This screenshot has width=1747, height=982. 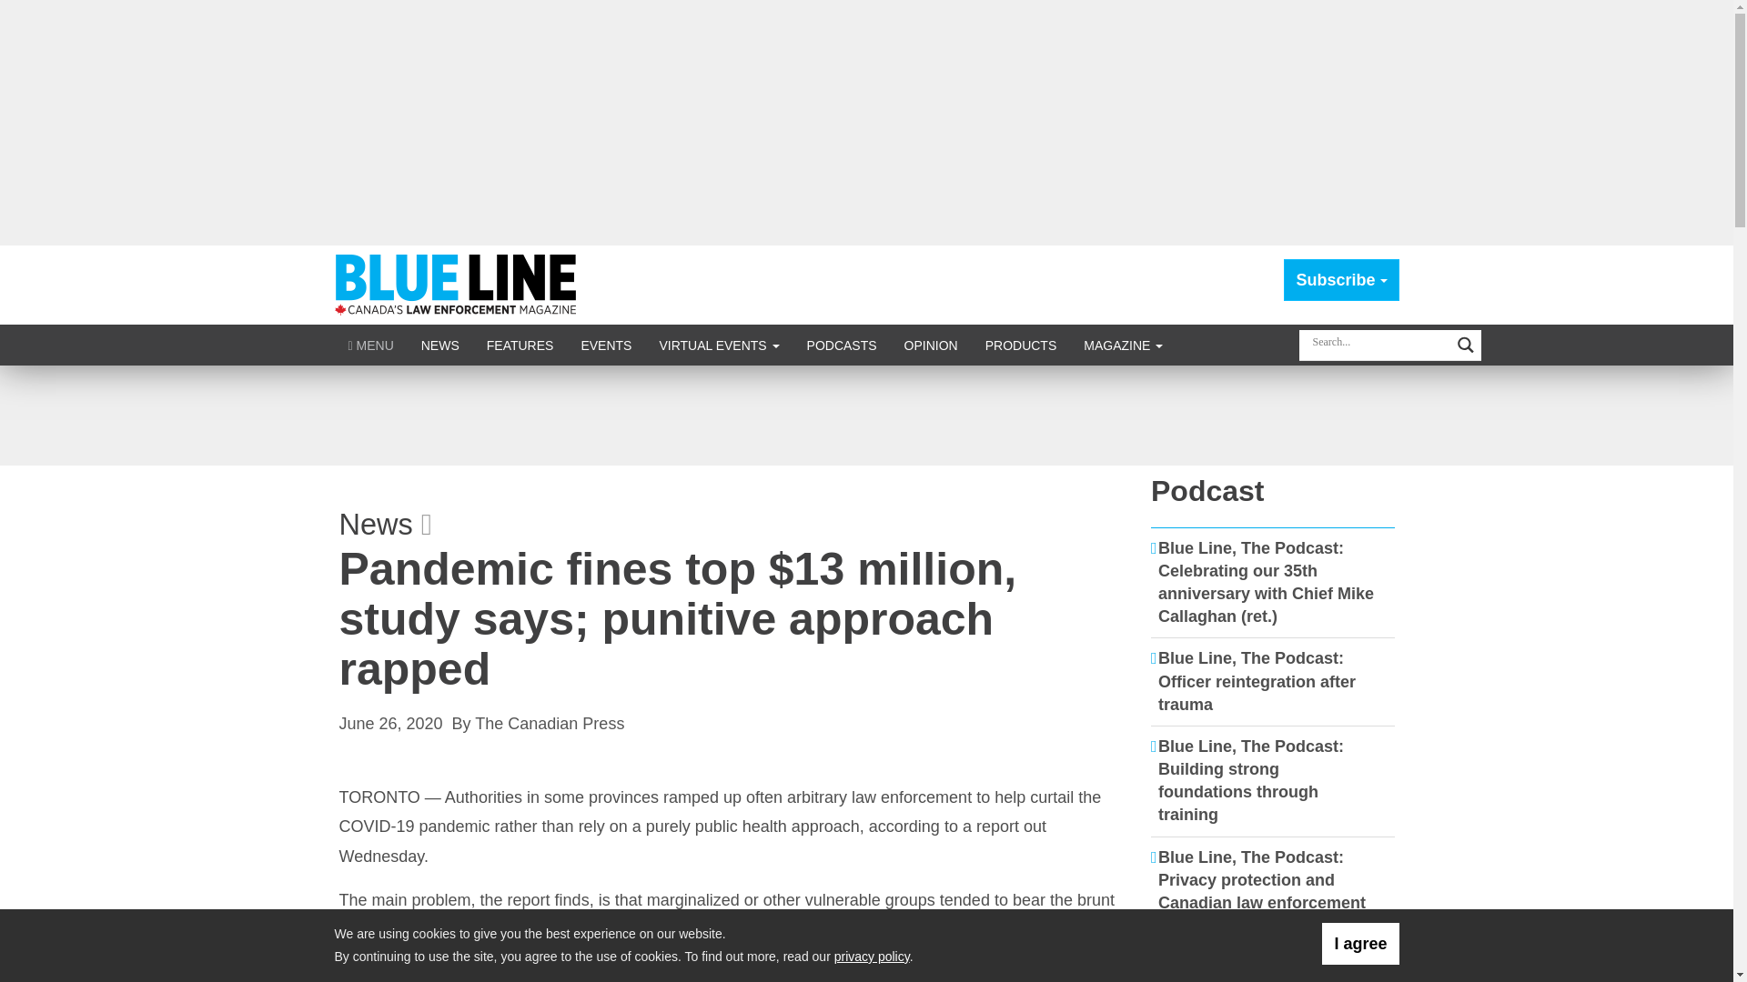 I want to click on PRODUCTS, so click(x=1021, y=345).